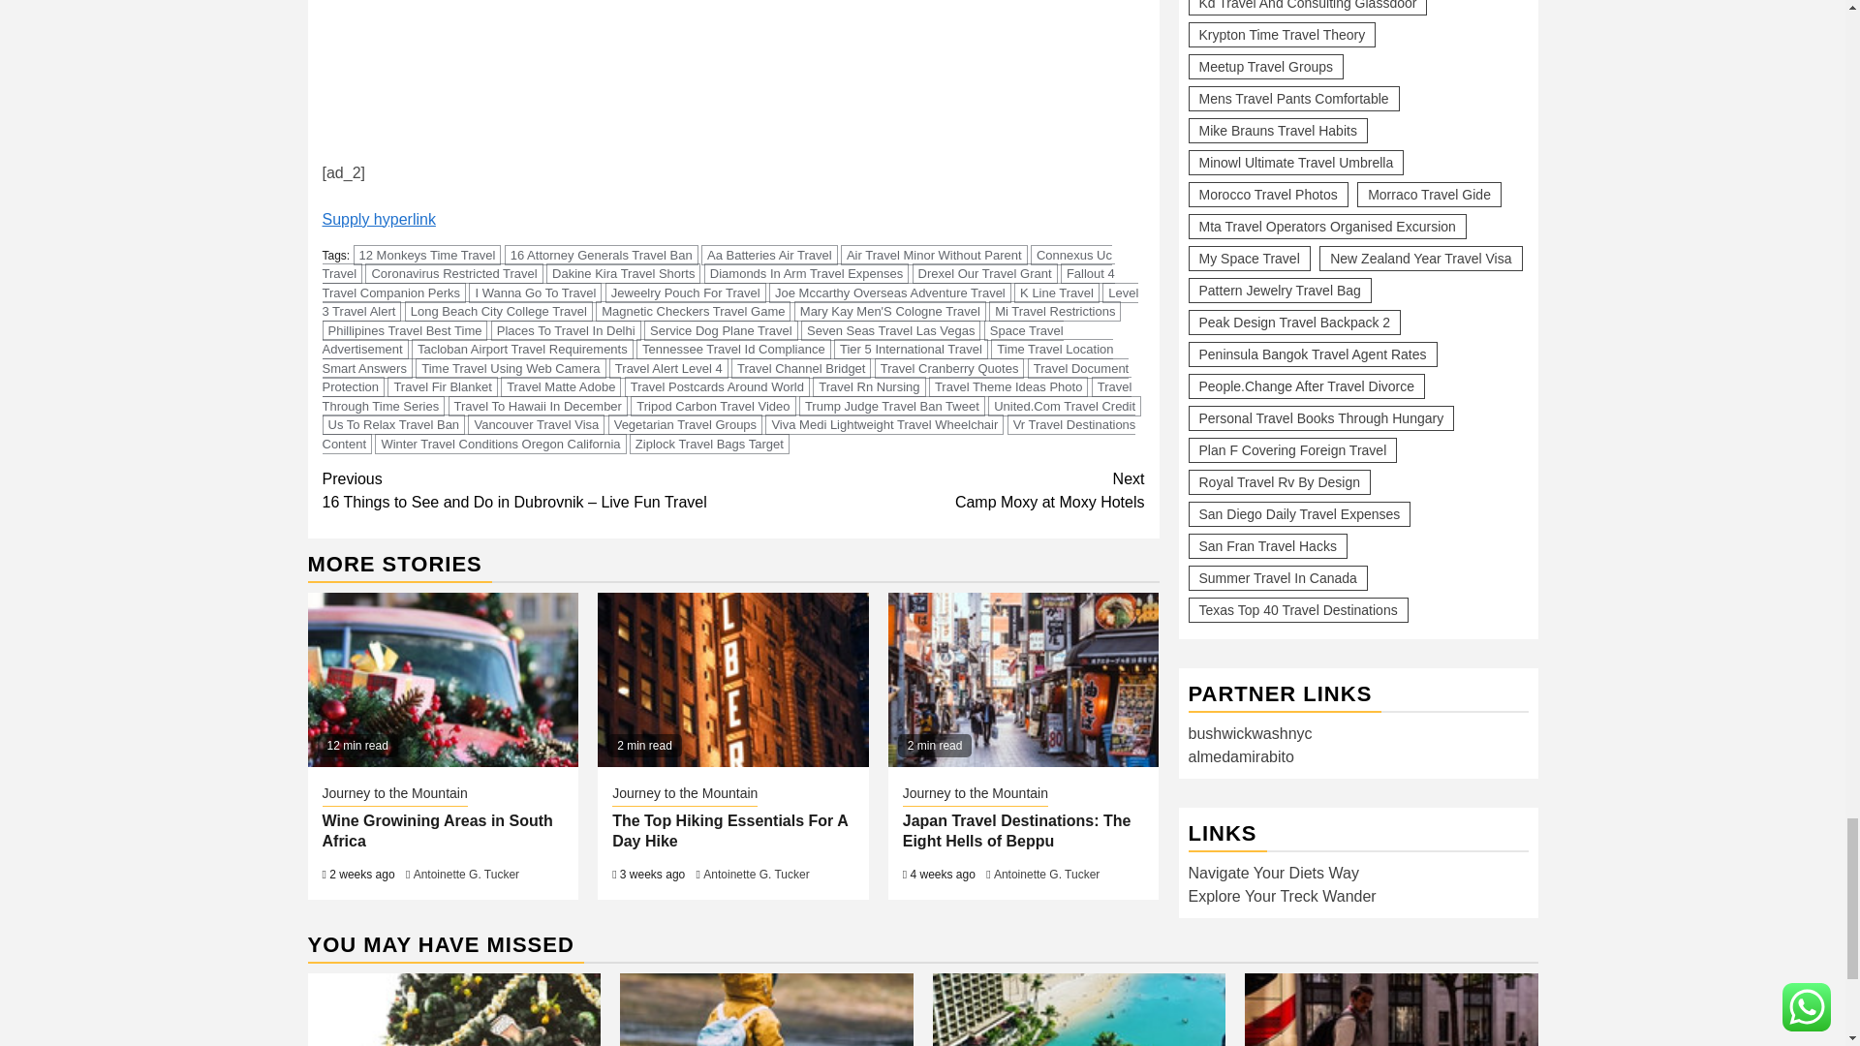 This screenshot has height=1046, width=1860. What do you see at coordinates (624, 273) in the screenshot?
I see `Dakine Kira Travel Shorts` at bounding box center [624, 273].